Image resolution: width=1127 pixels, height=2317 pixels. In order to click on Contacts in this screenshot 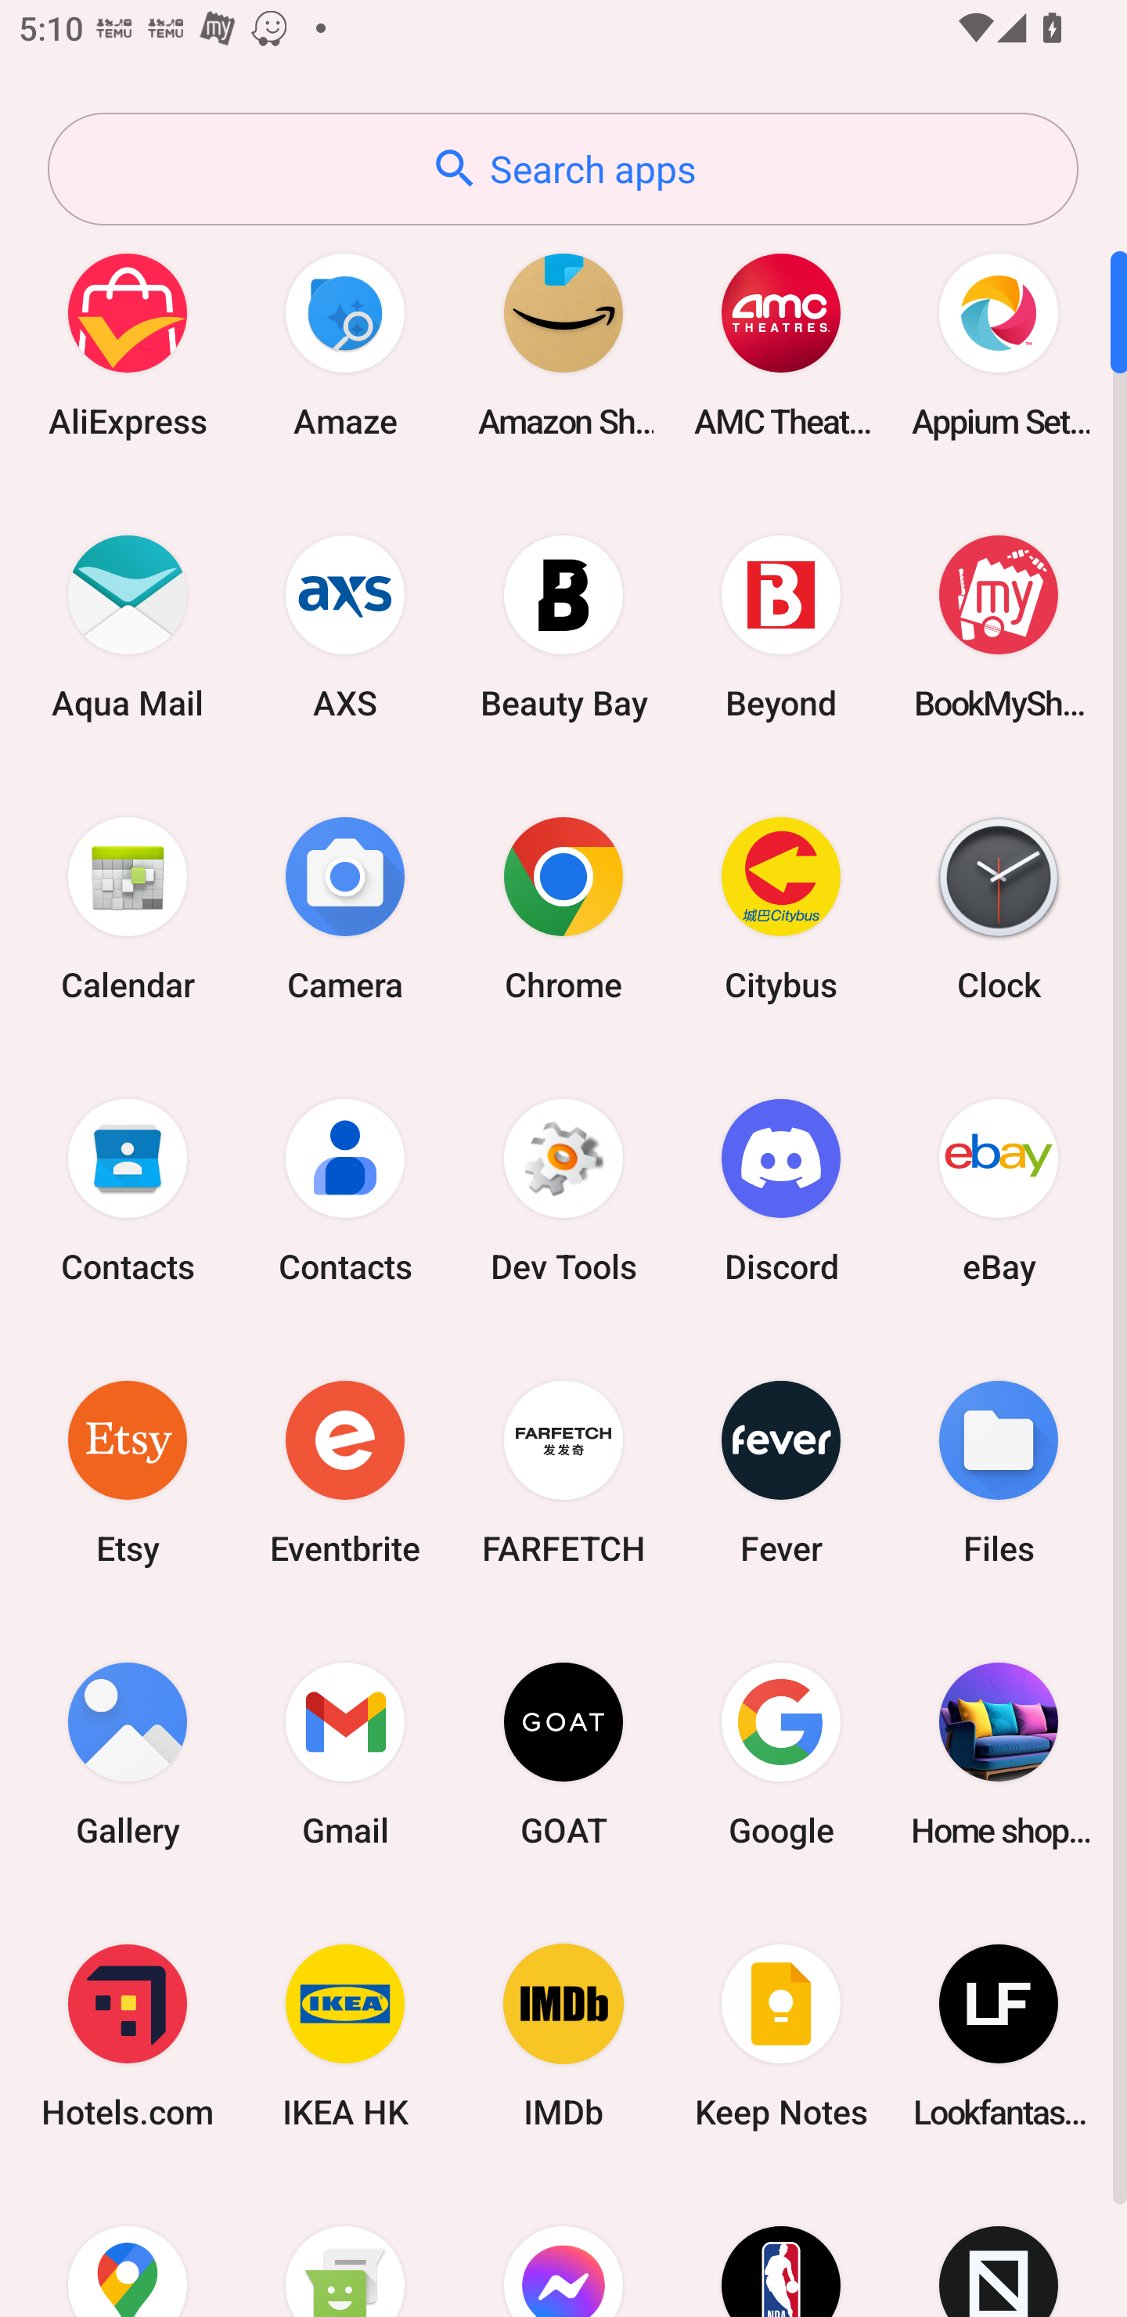, I will do `click(128, 1190)`.